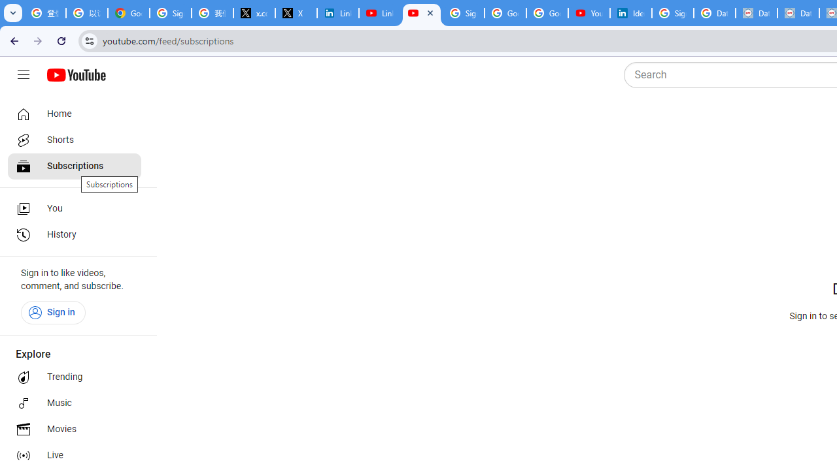  I want to click on YouTube Home, so click(76, 75).